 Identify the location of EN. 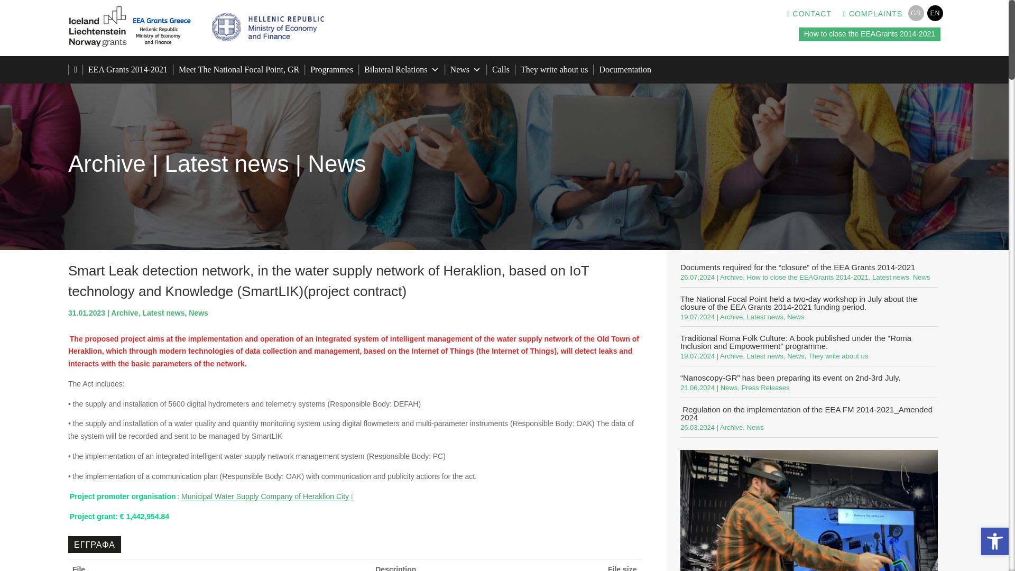
(935, 13).